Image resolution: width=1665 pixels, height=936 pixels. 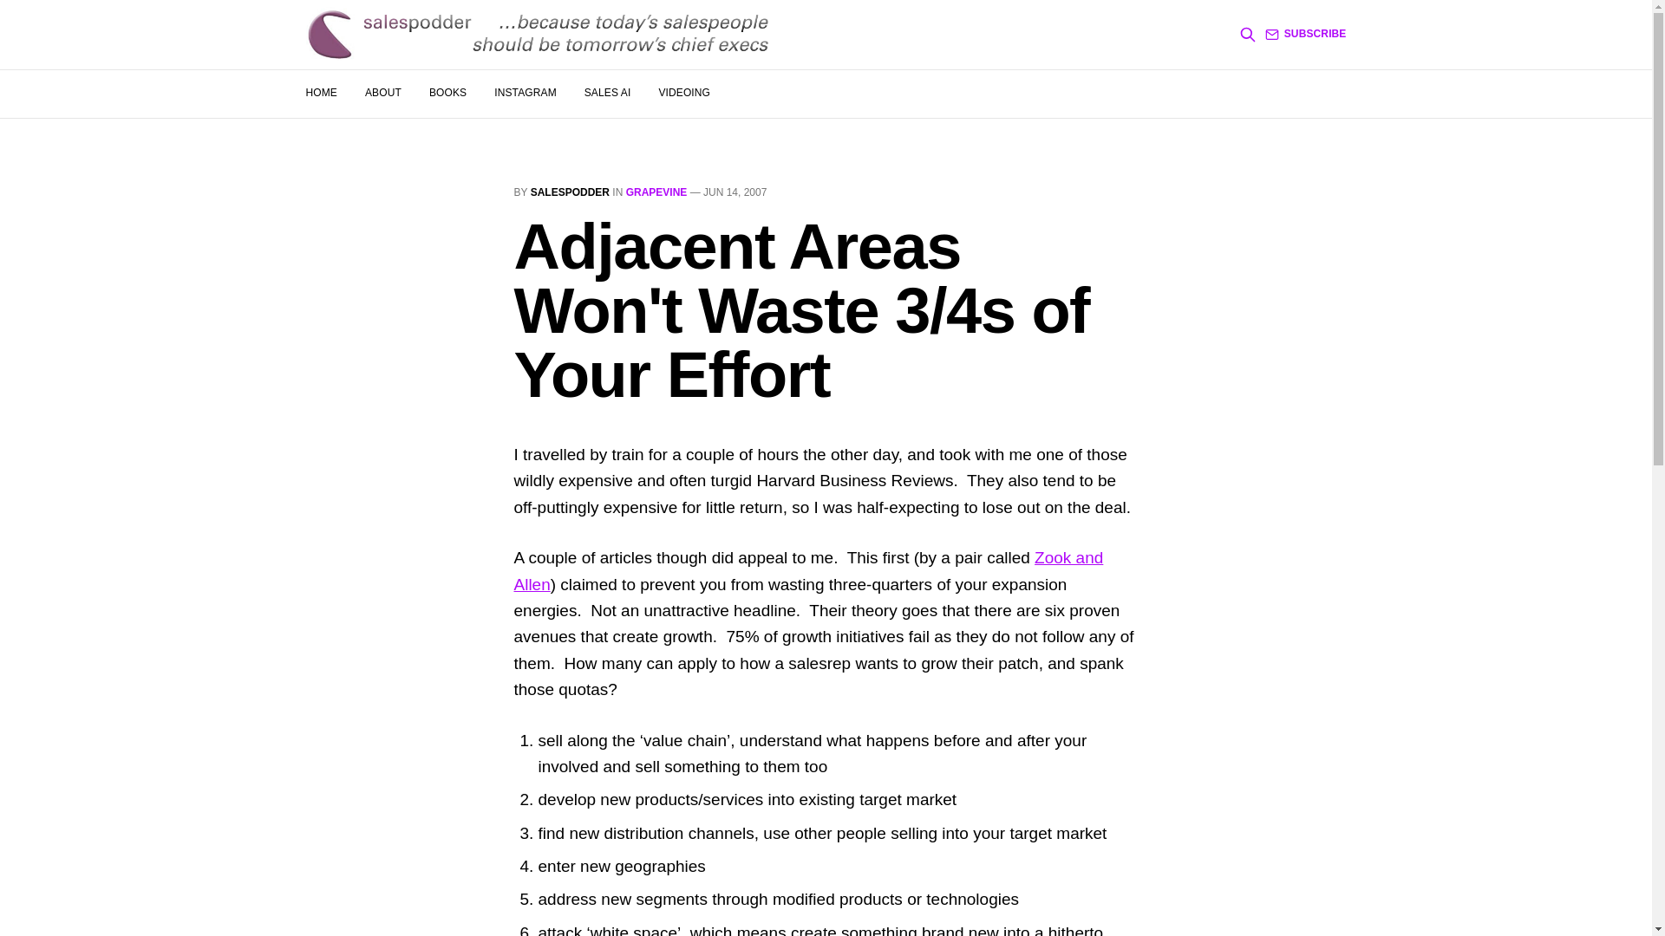 I want to click on HOME, so click(x=320, y=93).